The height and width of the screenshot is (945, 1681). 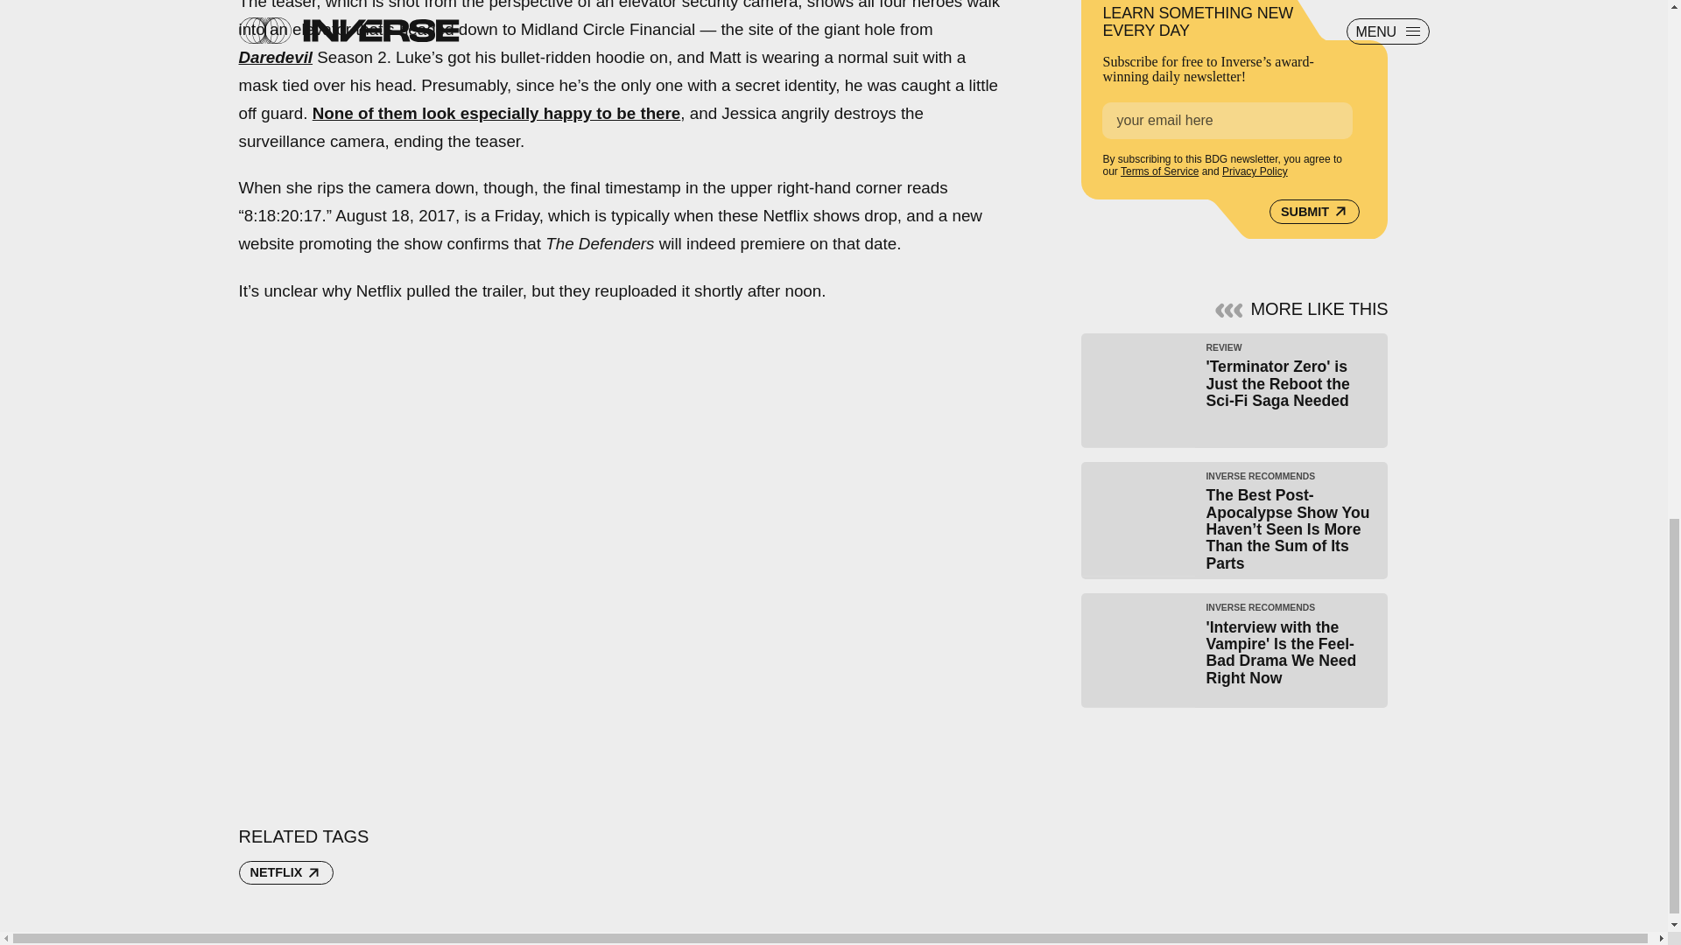 What do you see at coordinates (1159, 171) in the screenshot?
I see `Terms of Service` at bounding box center [1159, 171].